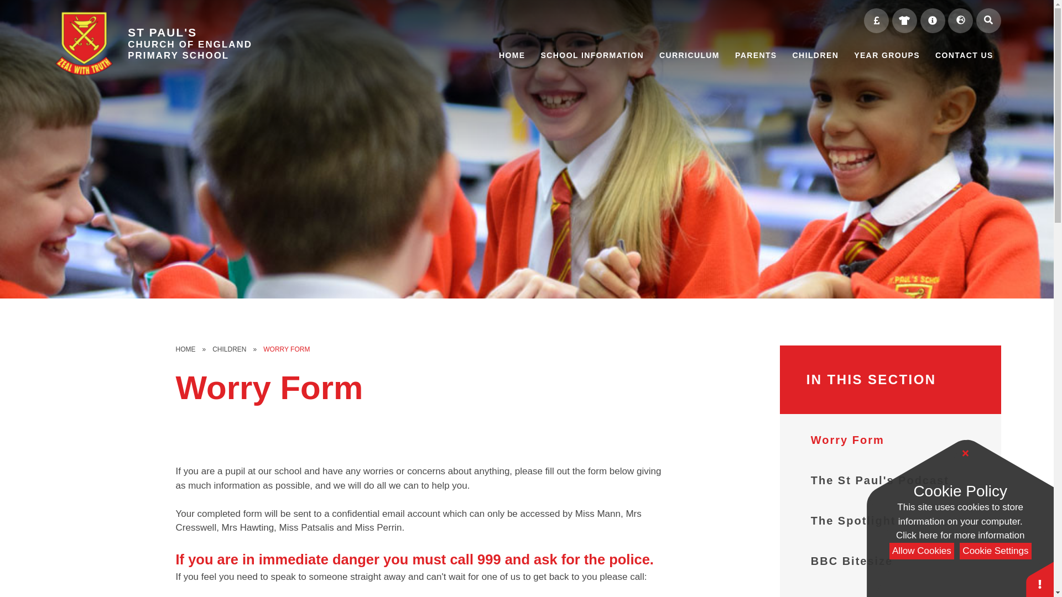 Image resolution: width=1062 pixels, height=597 pixels. I want to click on See cookie policy, so click(960, 535).